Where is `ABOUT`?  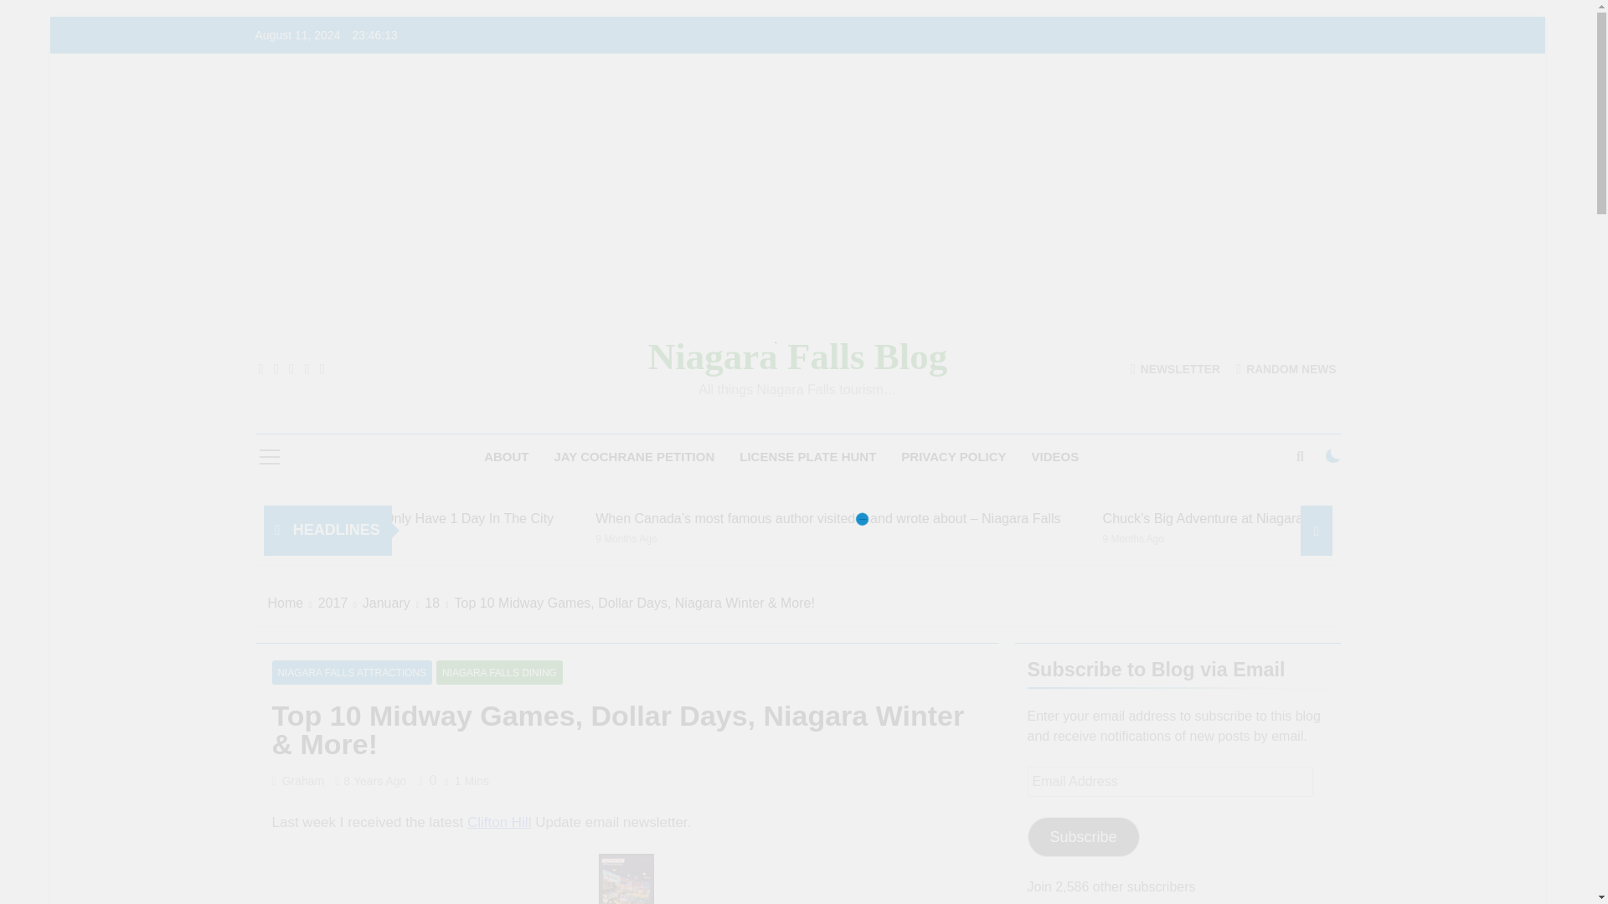 ABOUT is located at coordinates (506, 457).